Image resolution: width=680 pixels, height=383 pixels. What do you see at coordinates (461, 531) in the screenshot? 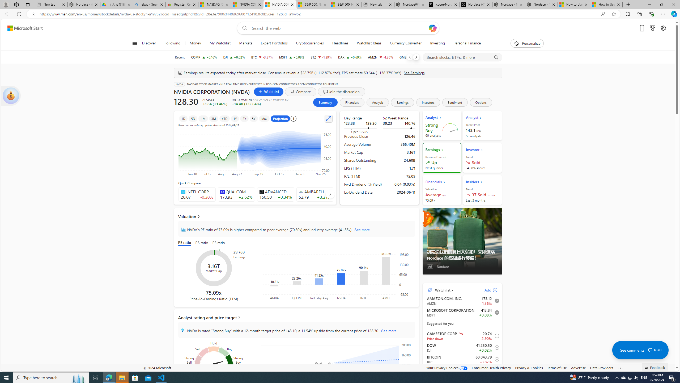
I see `Class: chartOuter-DS-EntryPoint1-1` at bounding box center [461, 531].